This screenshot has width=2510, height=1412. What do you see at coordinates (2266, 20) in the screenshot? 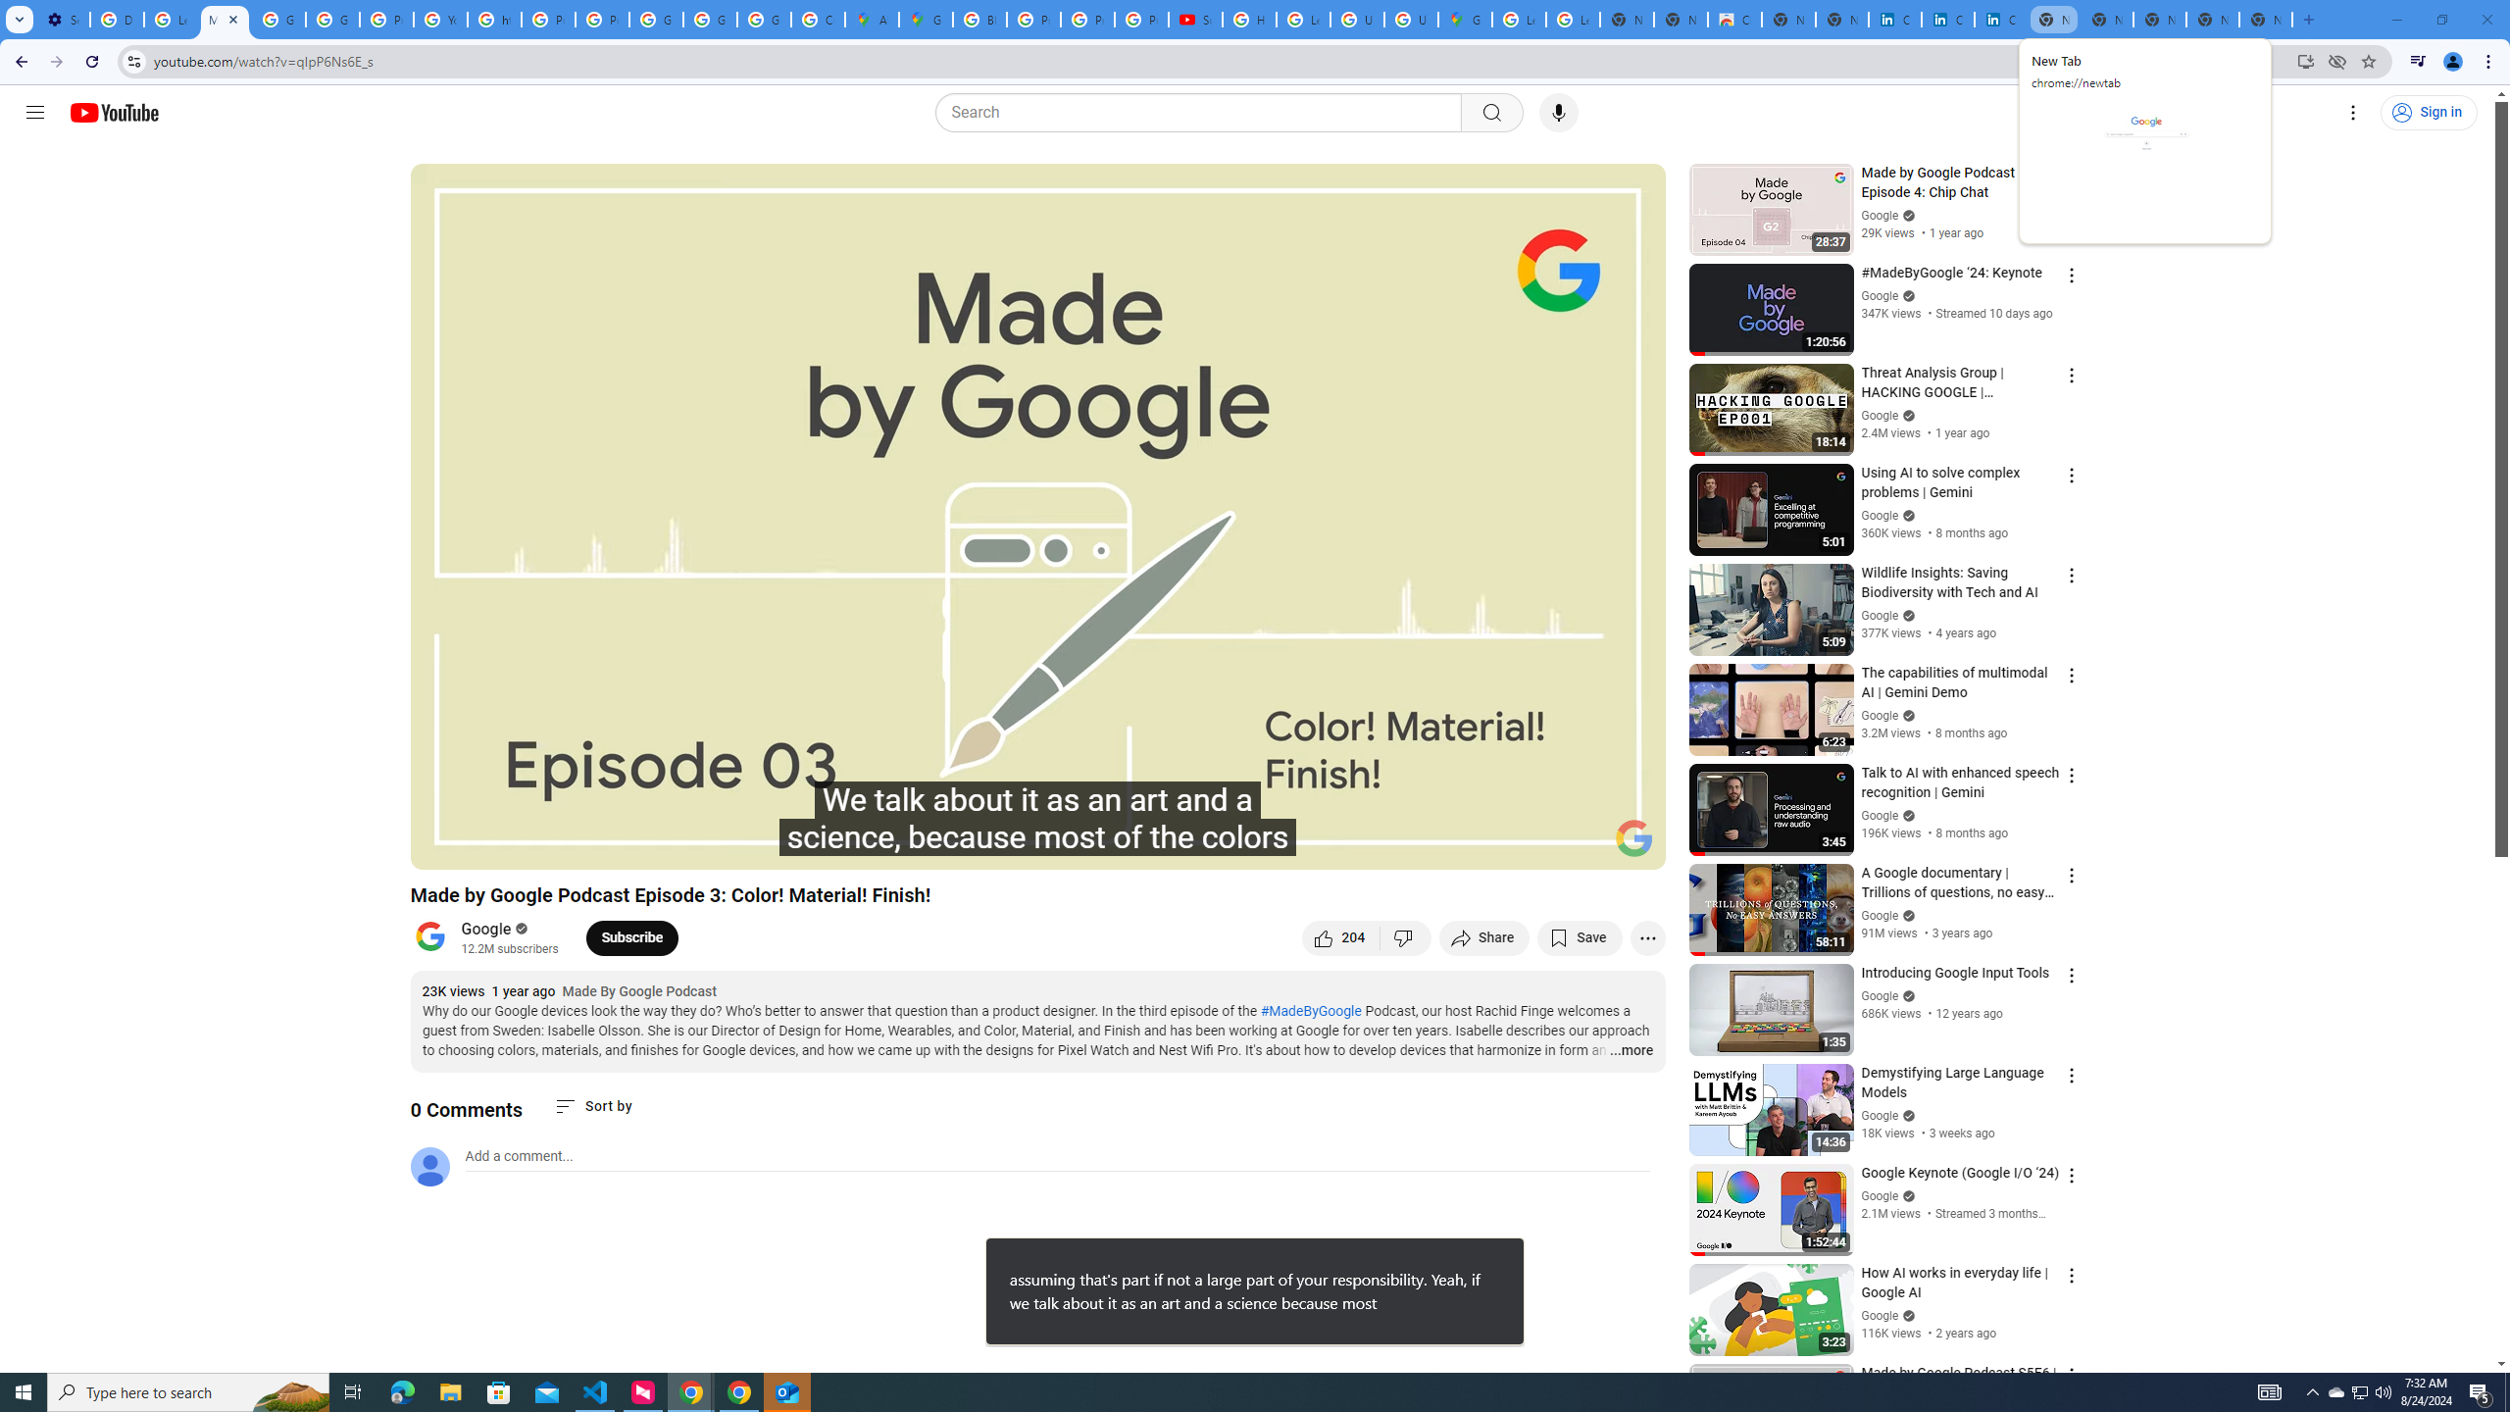
I see `New Tab` at bounding box center [2266, 20].